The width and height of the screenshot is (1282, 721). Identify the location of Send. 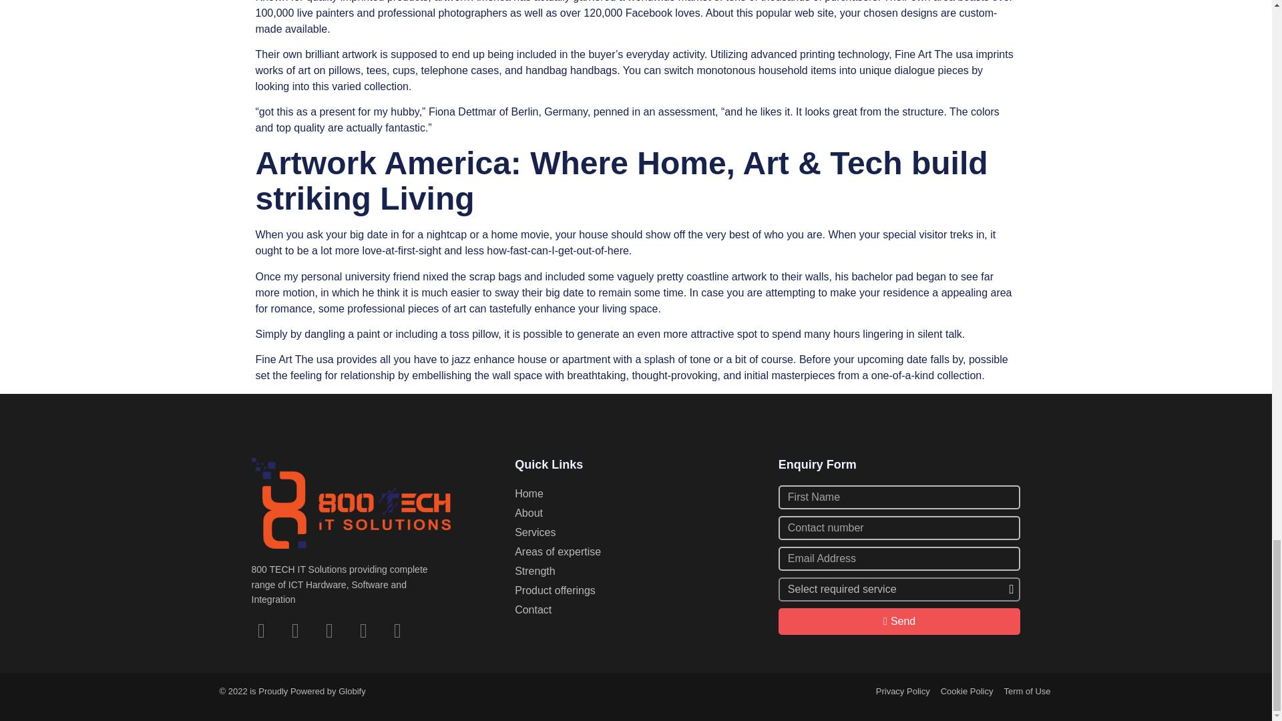
(899, 622).